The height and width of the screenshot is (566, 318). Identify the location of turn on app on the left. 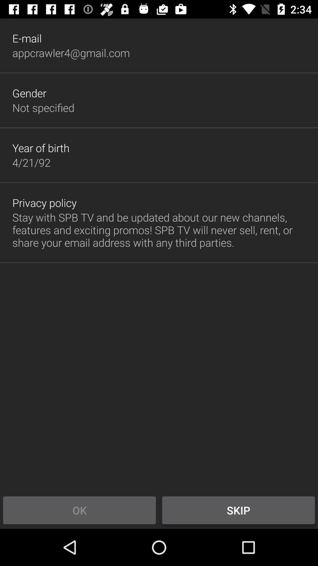
(44, 203).